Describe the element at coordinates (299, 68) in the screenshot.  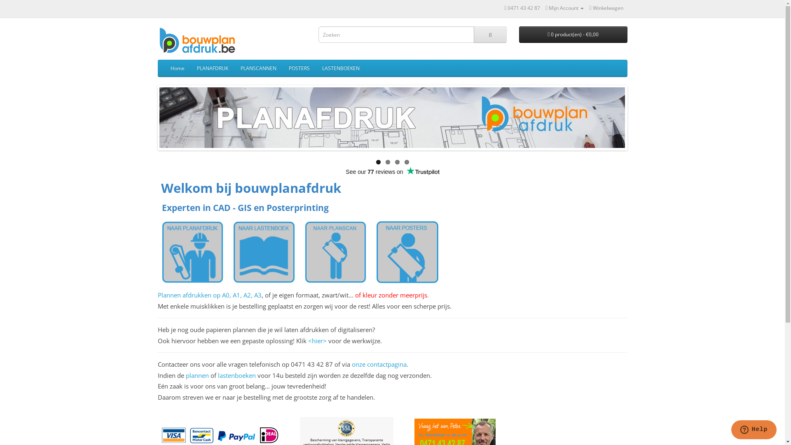
I see `POSTERS` at that location.